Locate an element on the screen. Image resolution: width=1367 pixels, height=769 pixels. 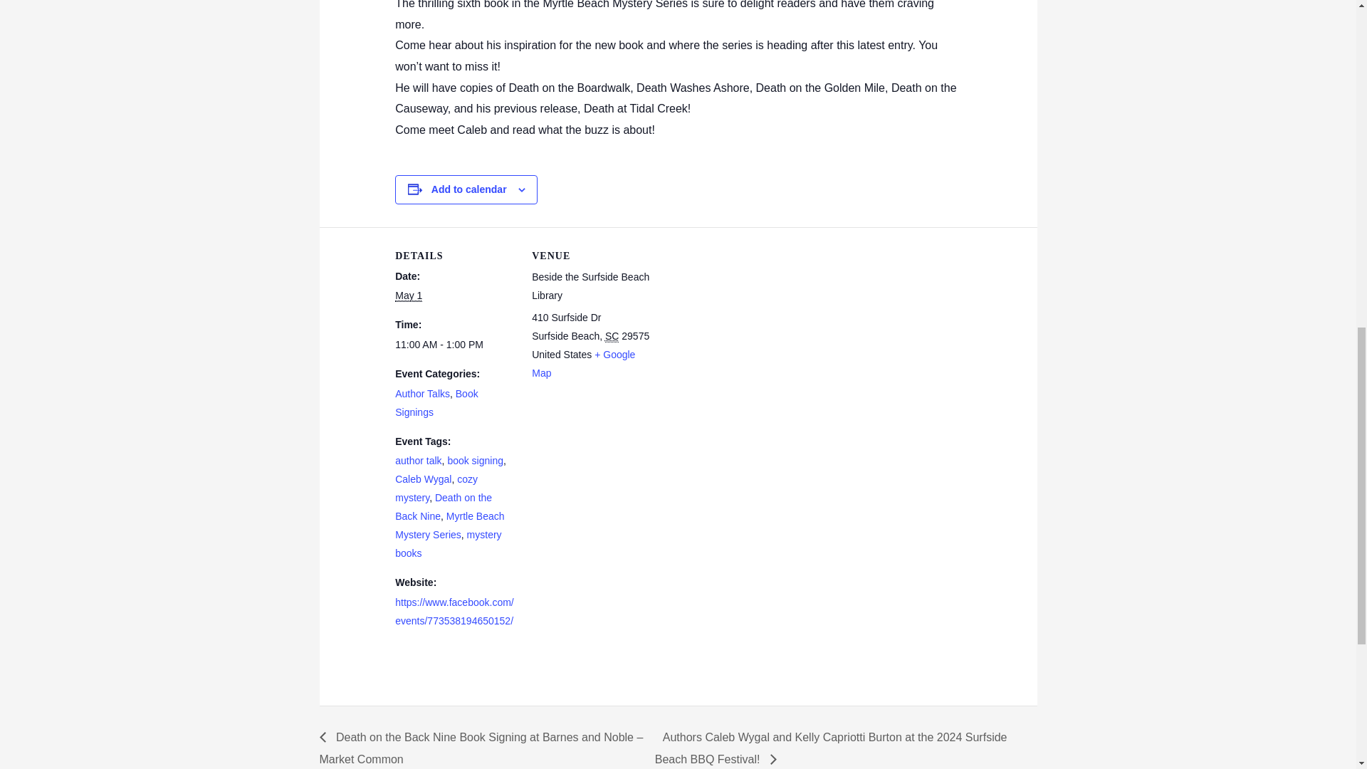
author talk is located at coordinates (418, 460).